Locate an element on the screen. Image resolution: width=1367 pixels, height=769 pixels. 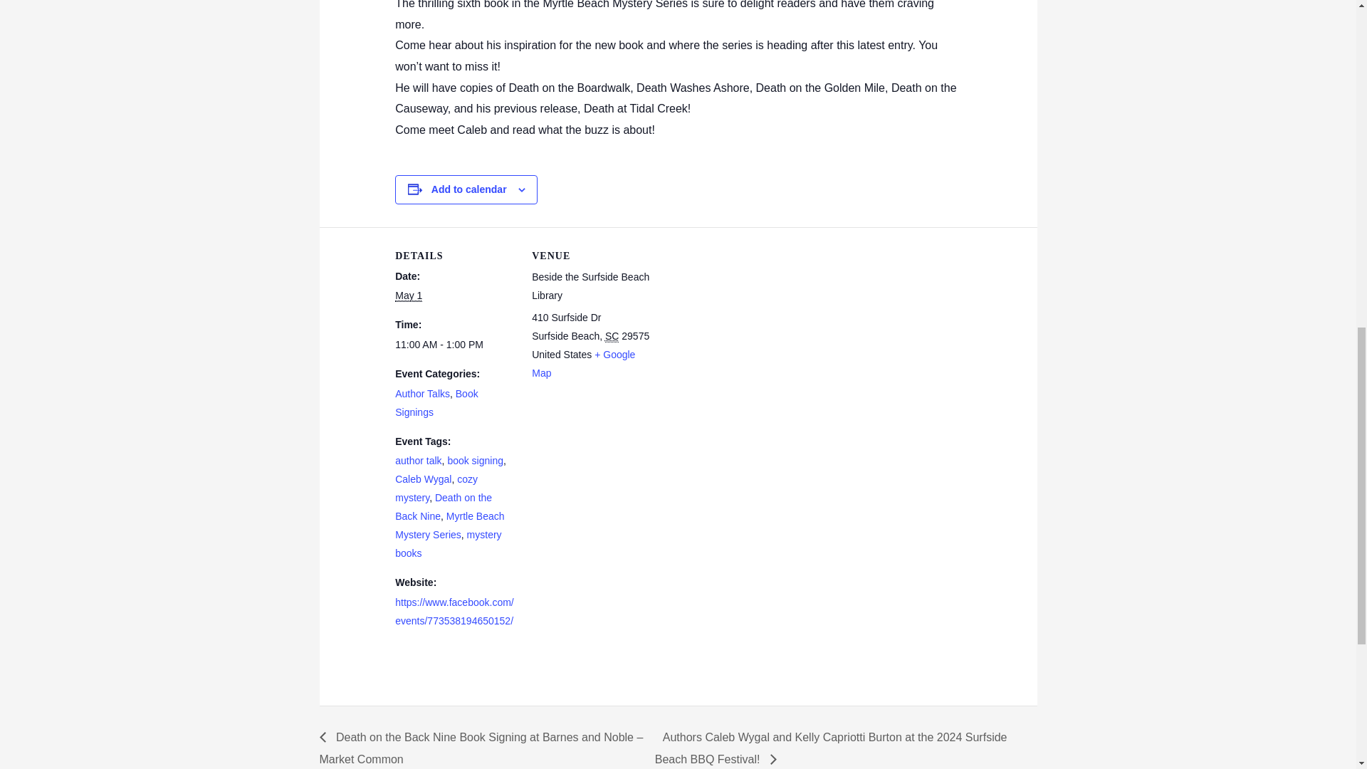
author talk is located at coordinates (418, 460).